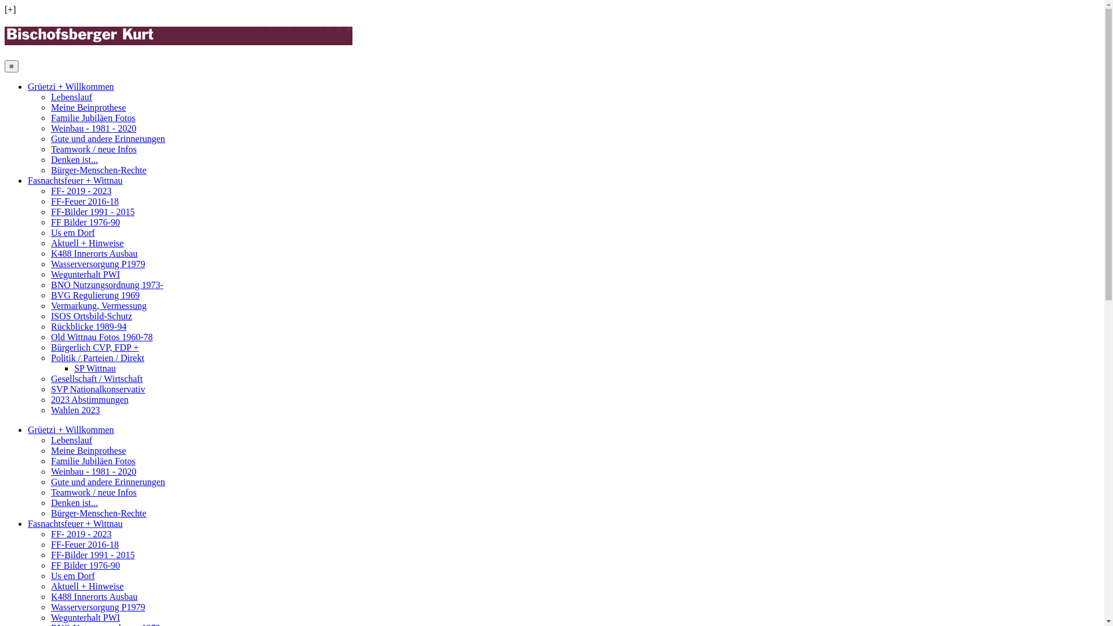 The height and width of the screenshot is (626, 1113). Describe the element at coordinates (98, 264) in the screenshot. I see `Wasserversorgung P1979` at that location.